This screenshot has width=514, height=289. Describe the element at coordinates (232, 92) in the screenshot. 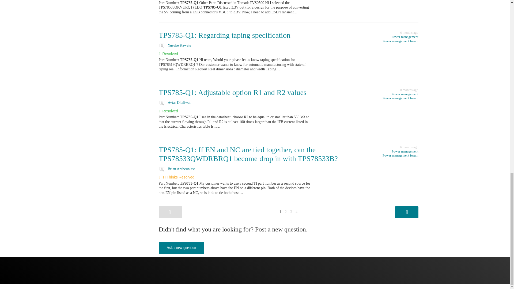

I see `TPS785-Q1: Adjustable option R1 and R2 values` at that location.